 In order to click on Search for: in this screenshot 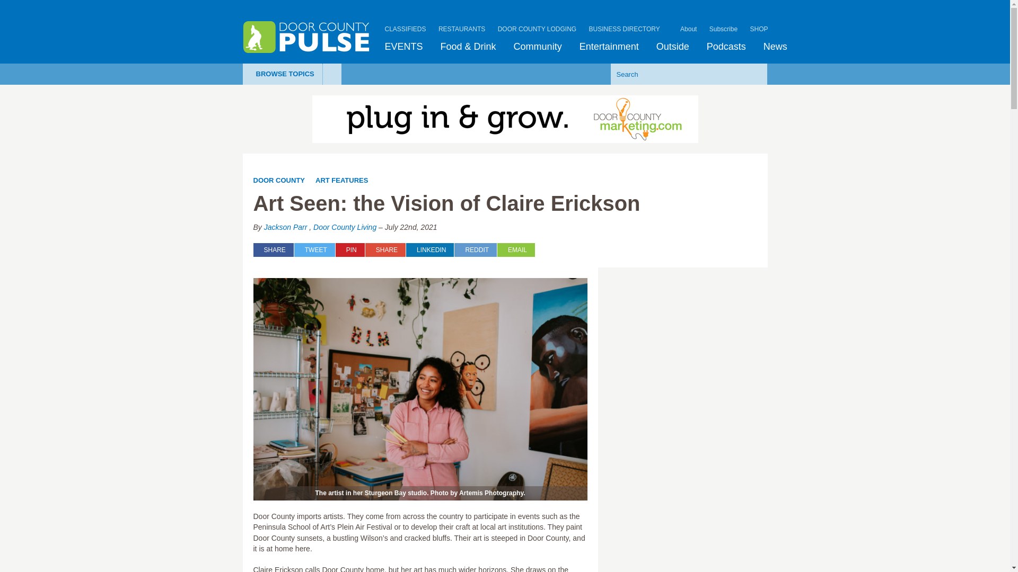, I will do `click(673, 74)`.